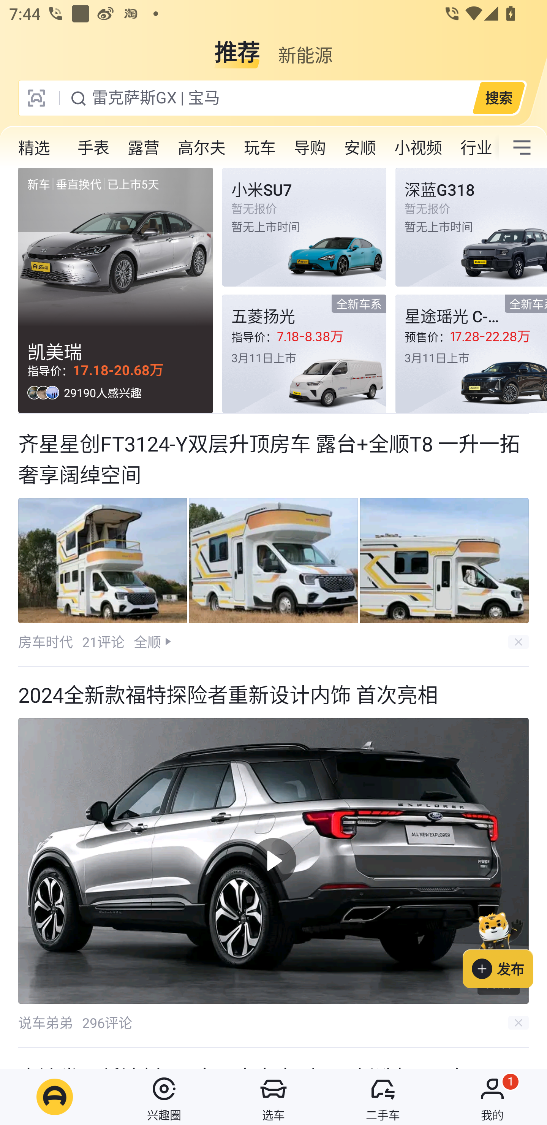  Describe the element at coordinates (418, 147) in the screenshot. I see `小视频` at that location.